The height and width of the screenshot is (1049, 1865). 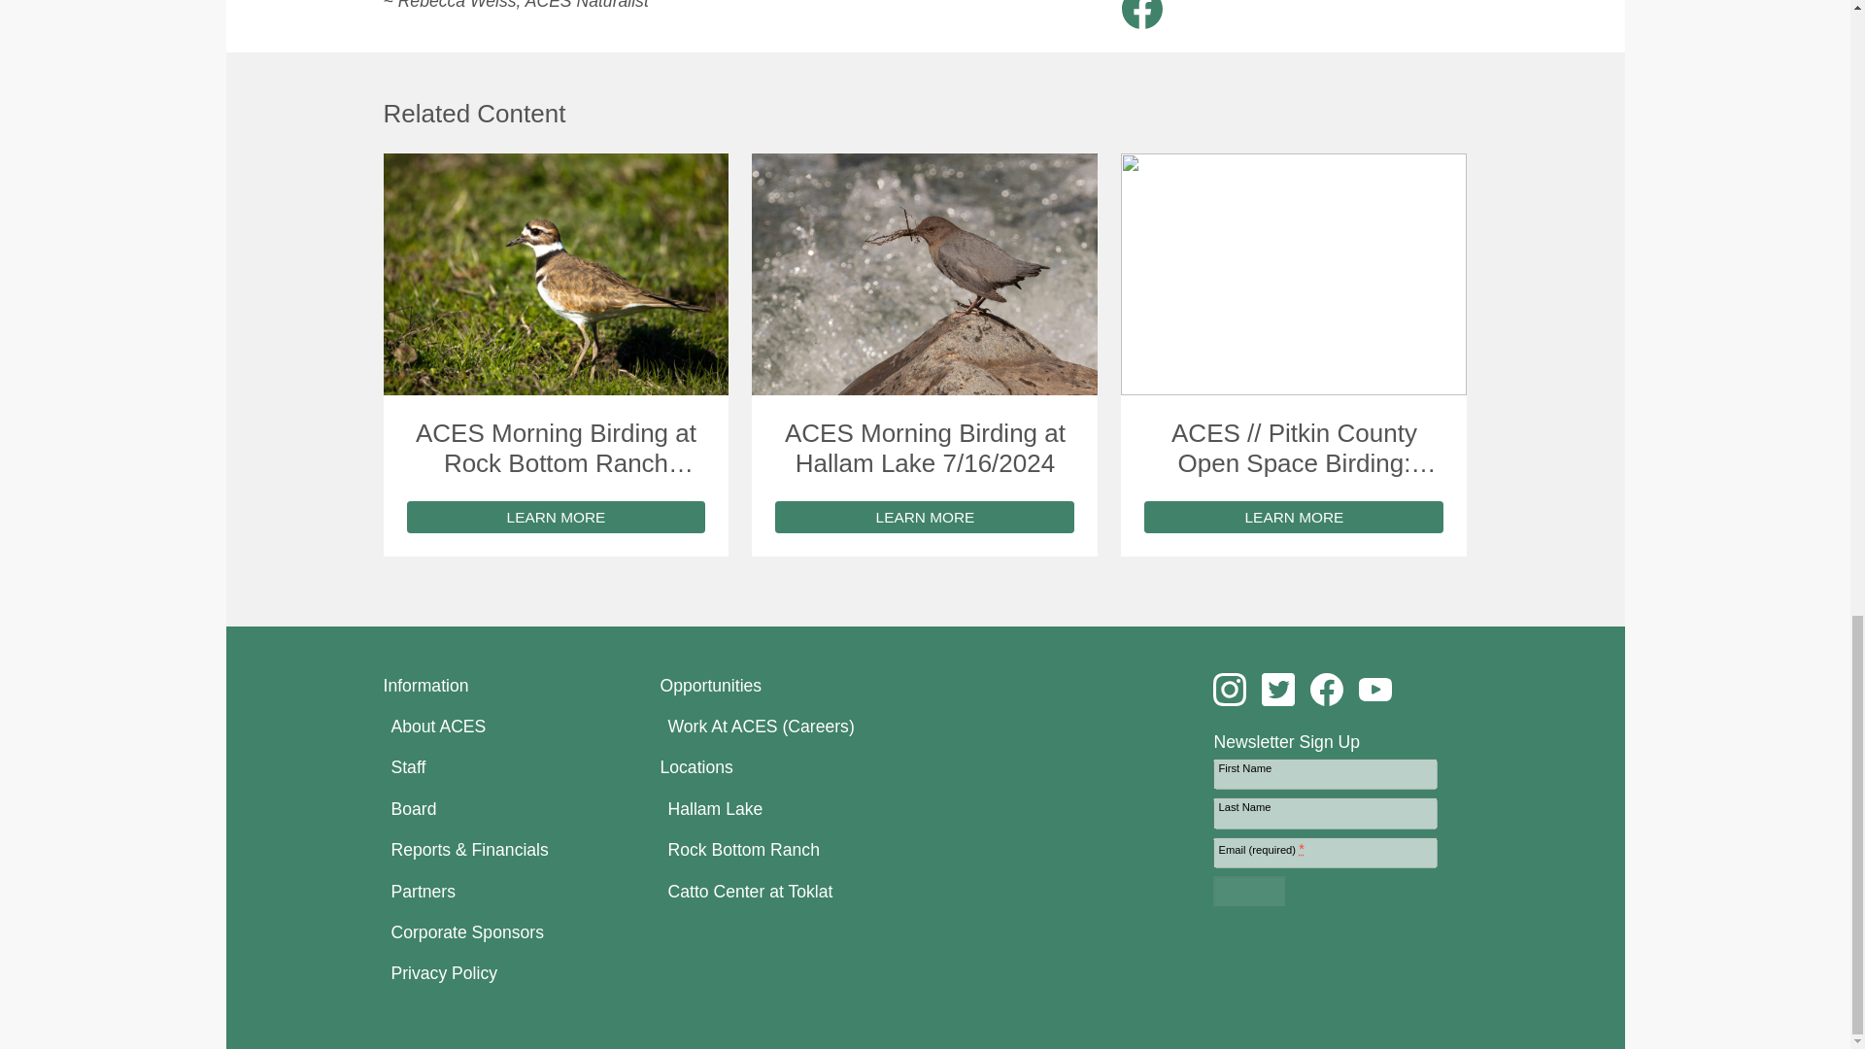 I want to click on killdeer, so click(x=556, y=274).